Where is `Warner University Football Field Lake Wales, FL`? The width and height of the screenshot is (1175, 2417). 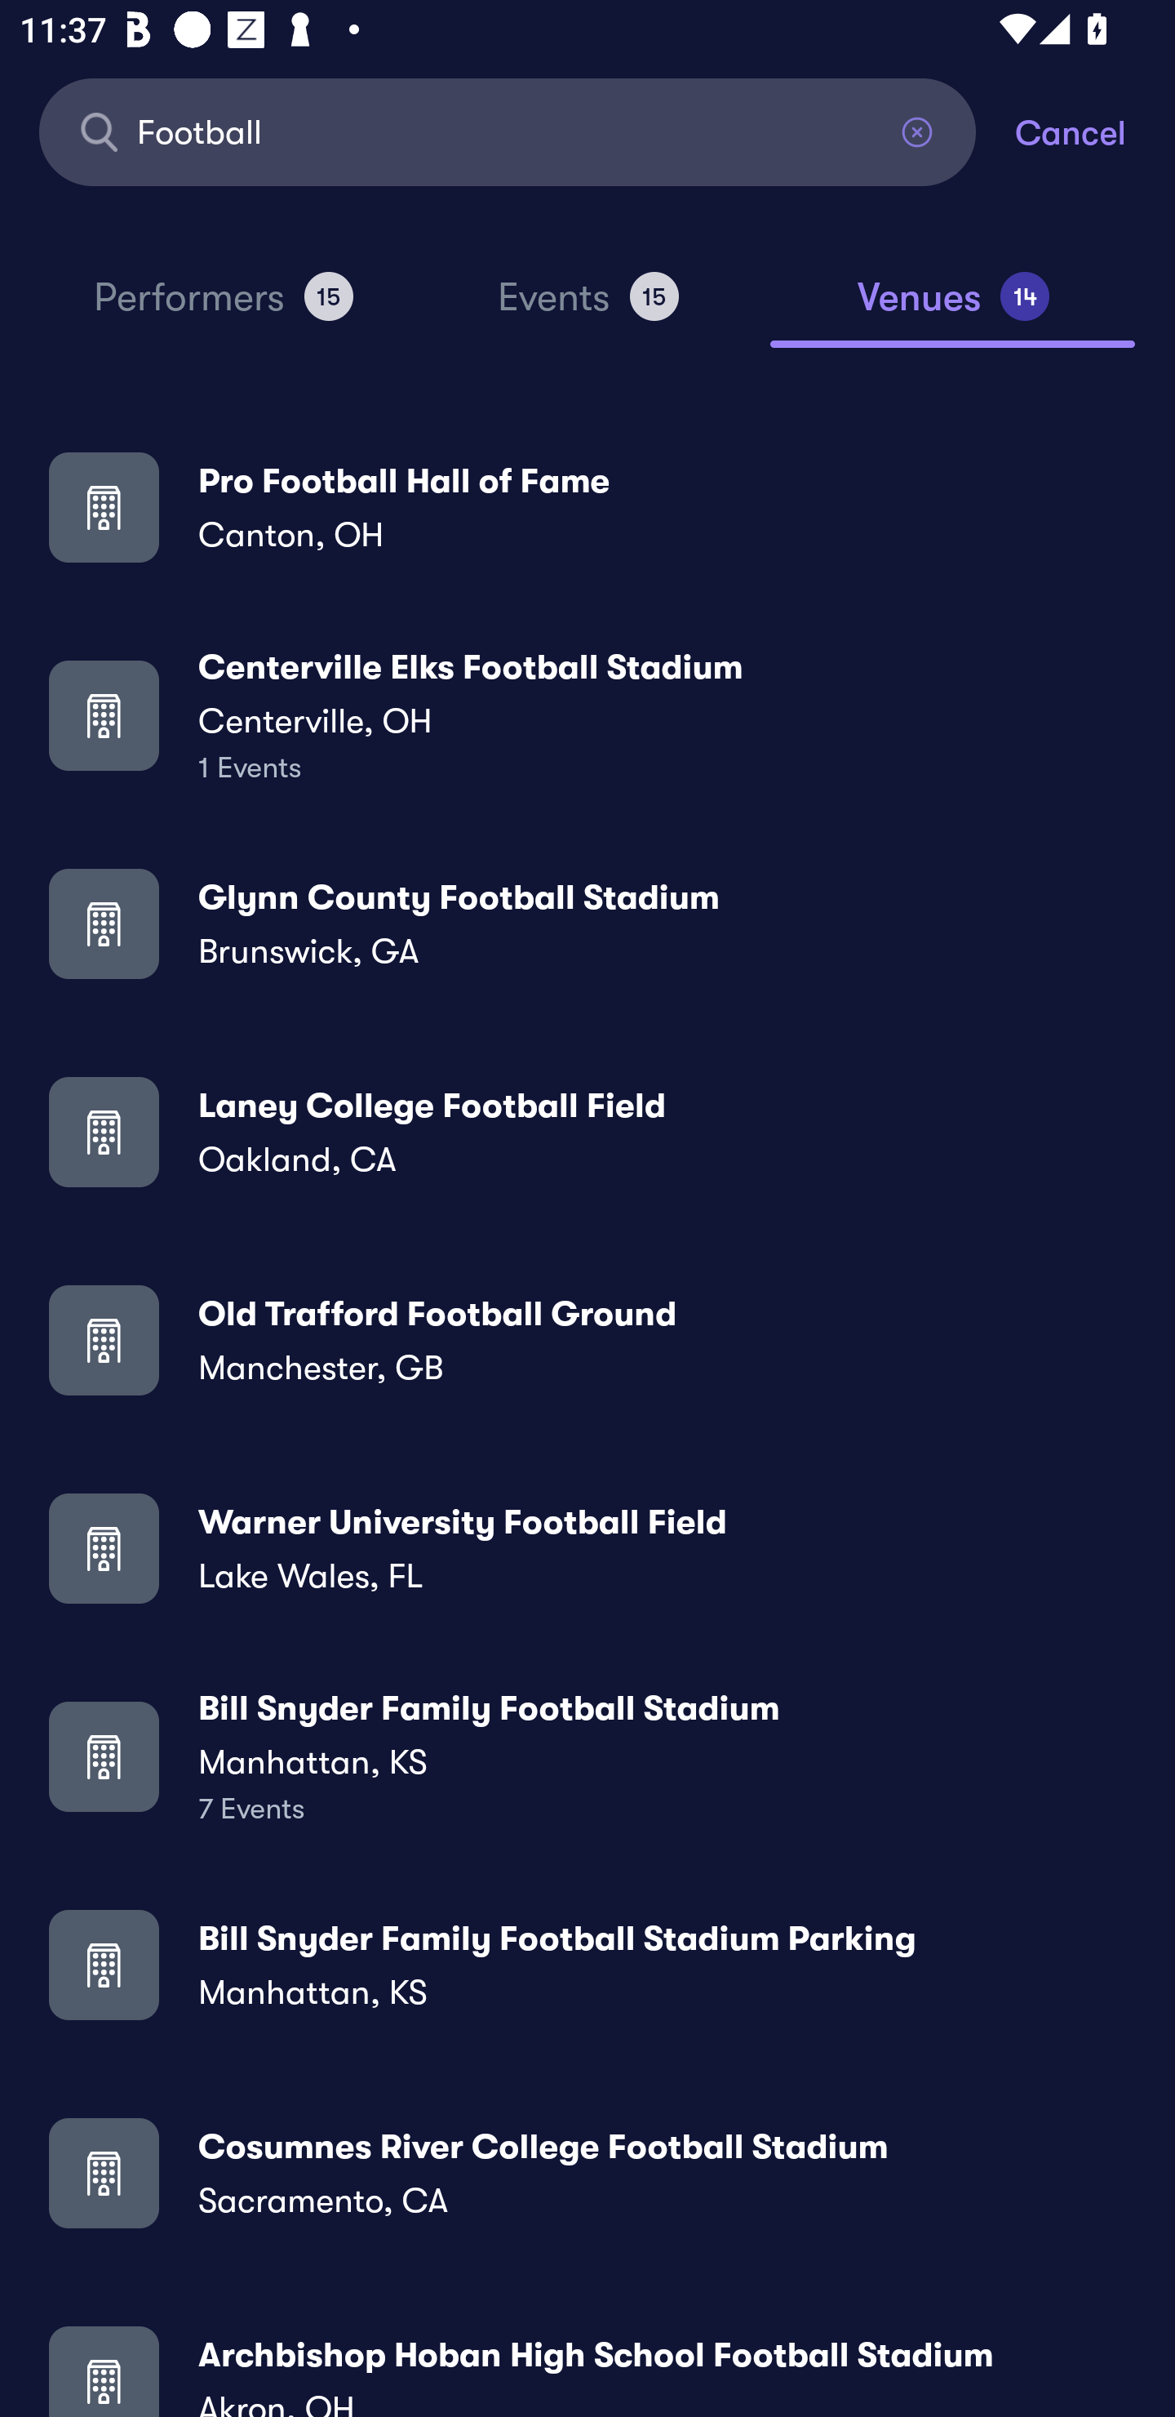
Warner University Football Field Lake Wales, FL is located at coordinates (587, 1548).